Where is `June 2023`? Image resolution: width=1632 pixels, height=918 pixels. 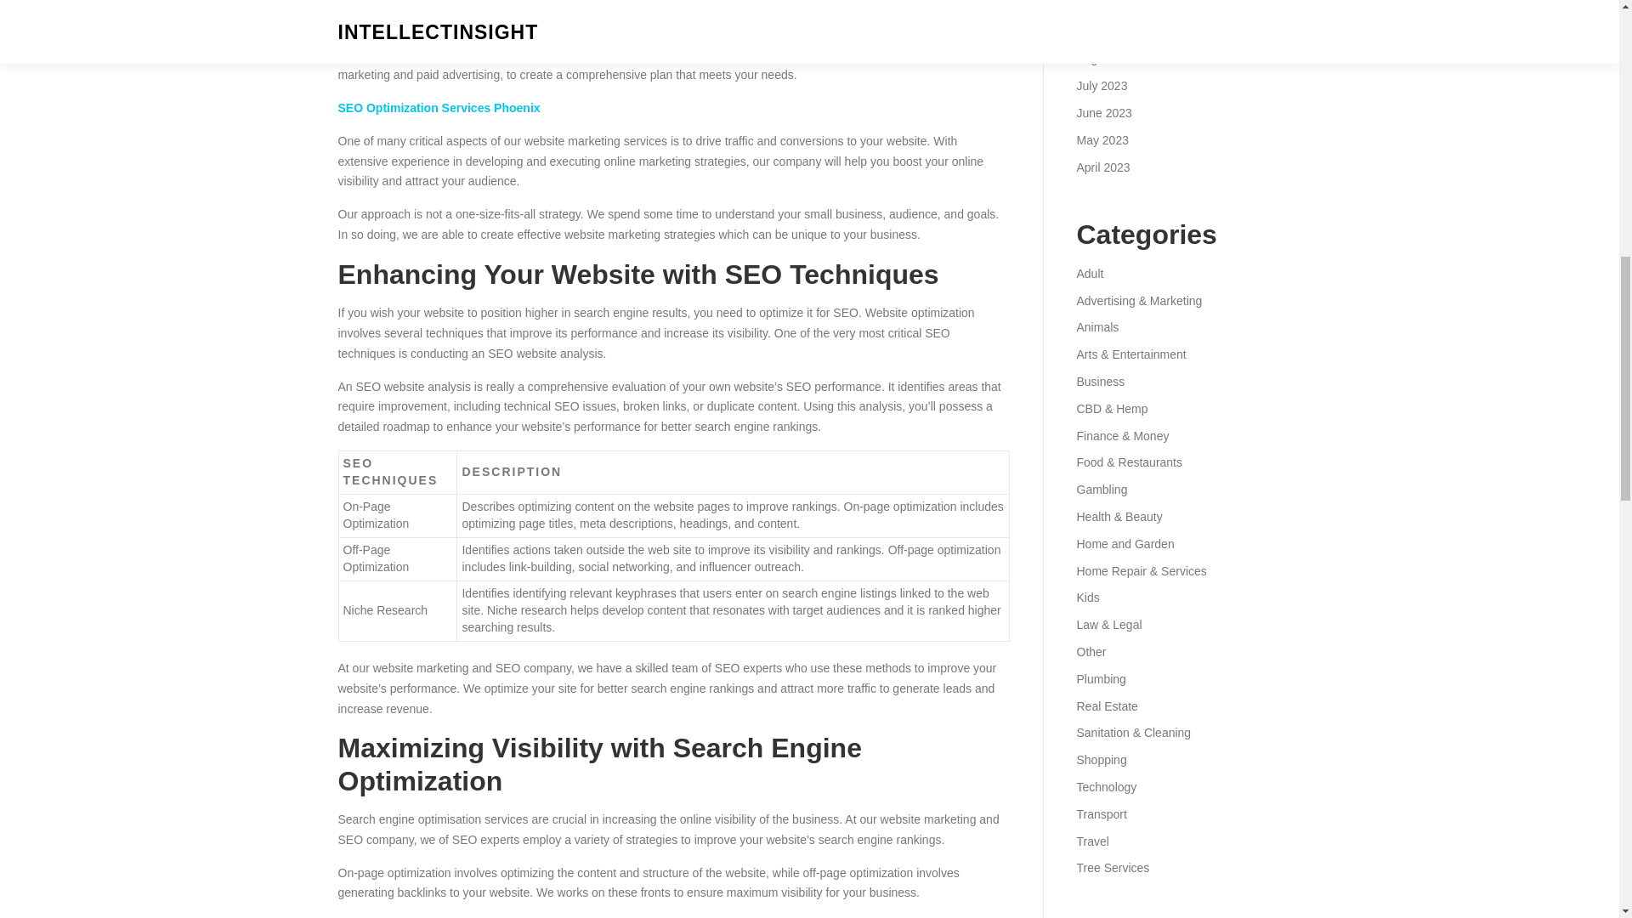 June 2023 is located at coordinates (1103, 113).